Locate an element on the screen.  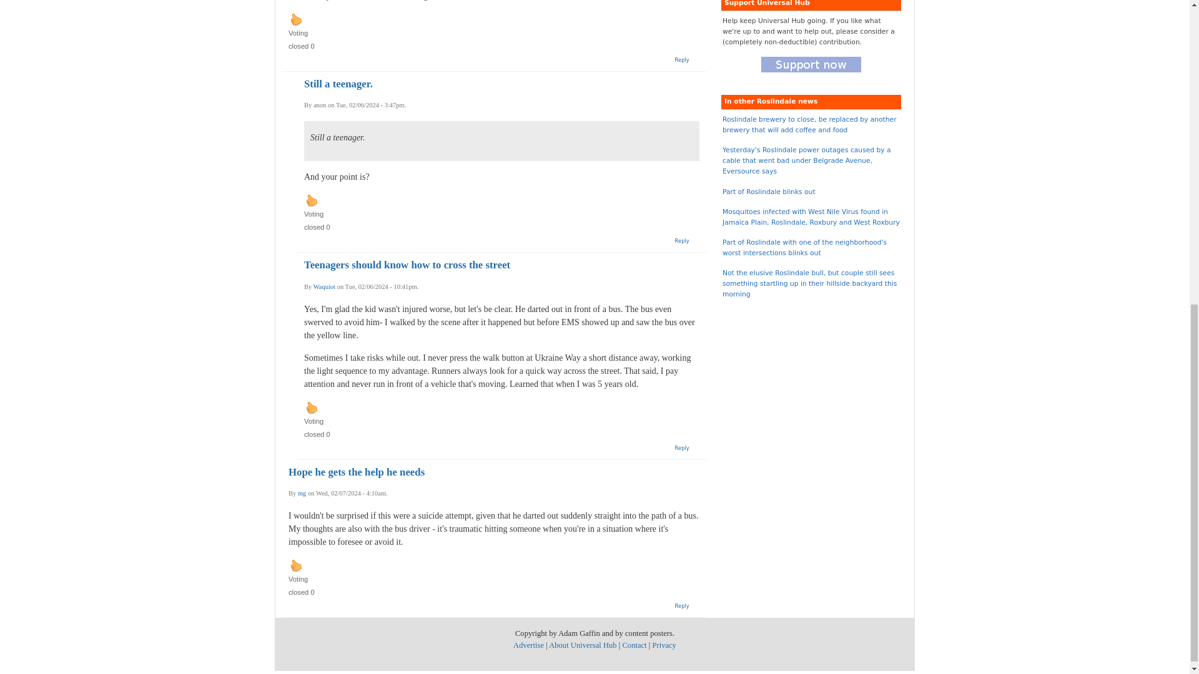
Reply is located at coordinates (682, 60).